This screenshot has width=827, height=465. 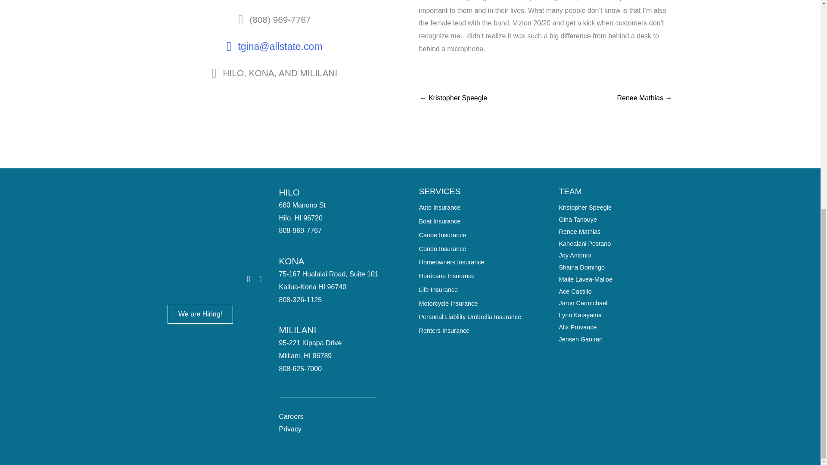 I want to click on Condo Insurance, so click(x=442, y=249).